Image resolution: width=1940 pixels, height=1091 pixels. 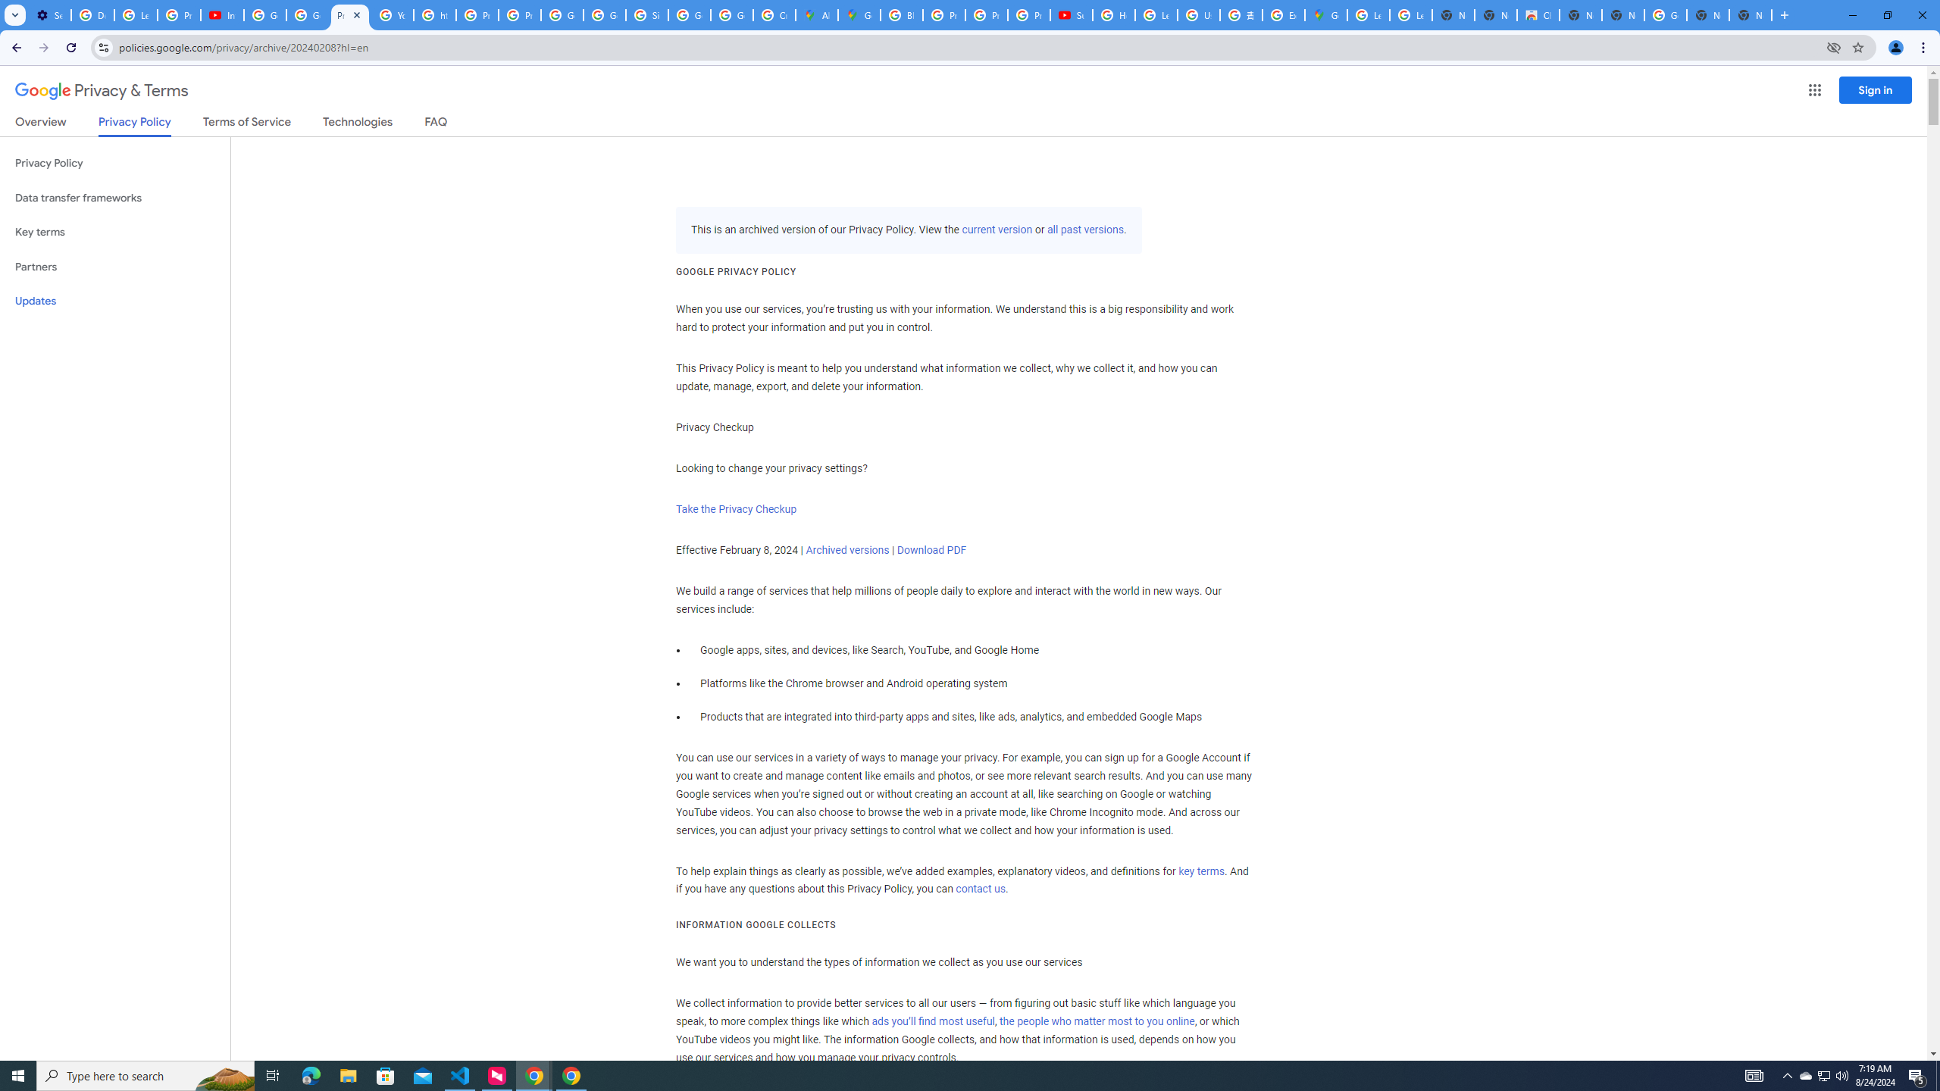 What do you see at coordinates (981, 889) in the screenshot?
I see `contact us` at bounding box center [981, 889].